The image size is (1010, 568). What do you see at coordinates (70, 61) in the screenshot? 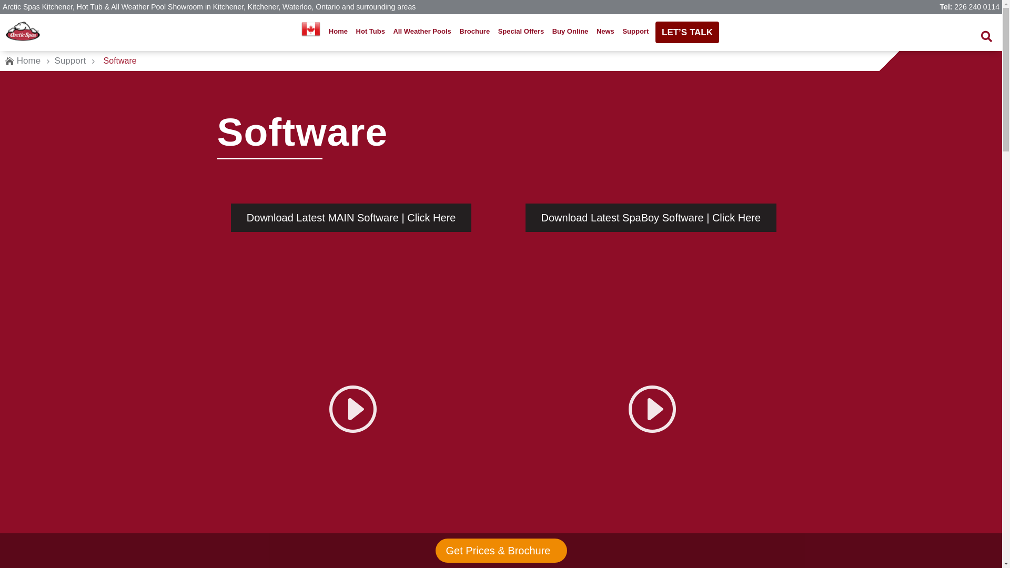
I see `Support` at bounding box center [70, 61].